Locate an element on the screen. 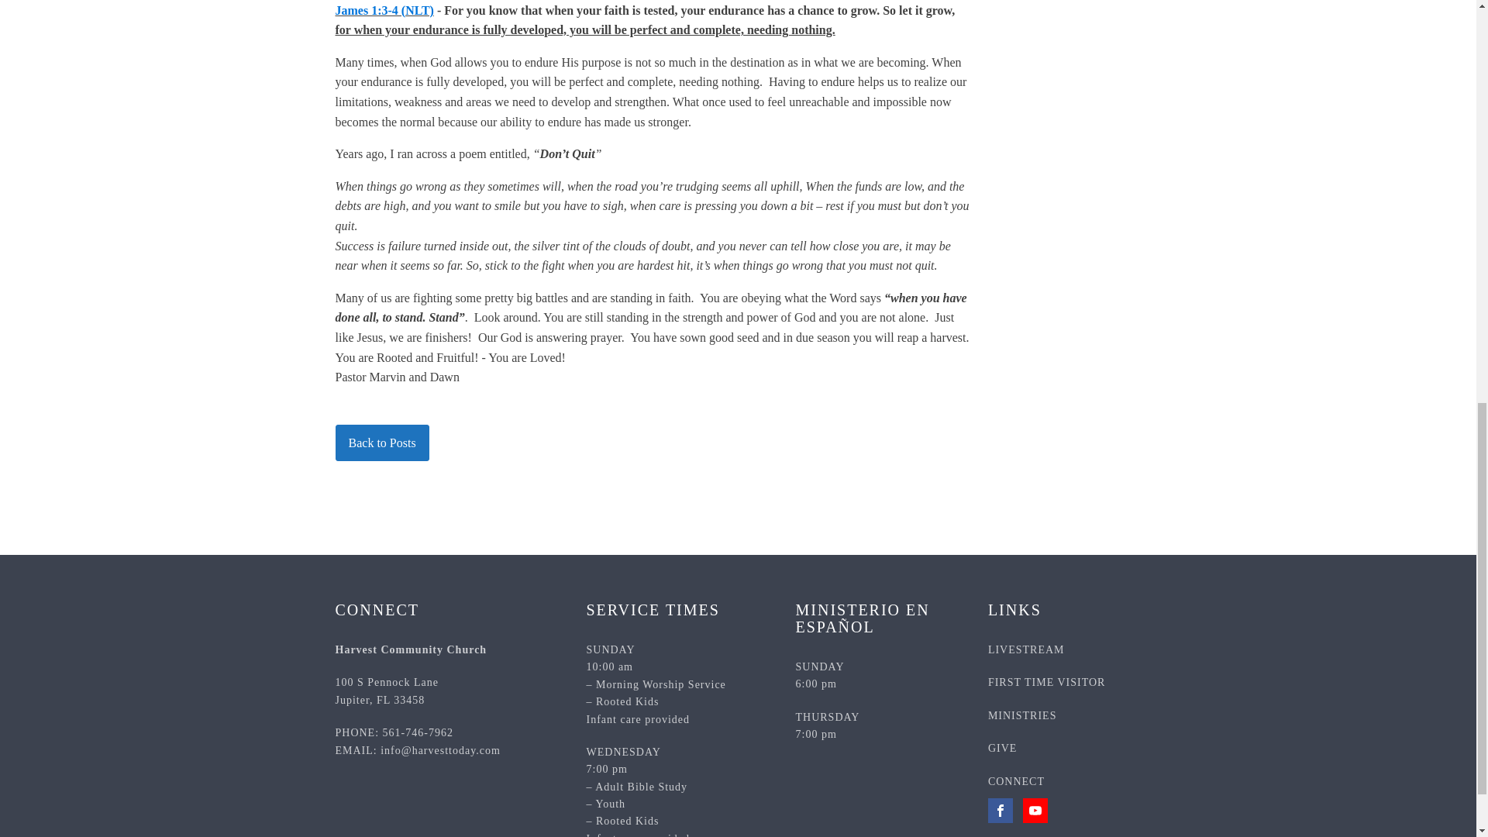 This screenshot has width=1488, height=837. Back to Posts is located at coordinates (1015, 782).